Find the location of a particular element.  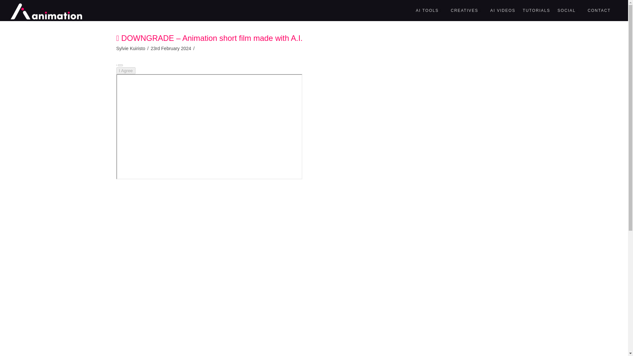

CREATIVES is located at coordinates (466, 11).